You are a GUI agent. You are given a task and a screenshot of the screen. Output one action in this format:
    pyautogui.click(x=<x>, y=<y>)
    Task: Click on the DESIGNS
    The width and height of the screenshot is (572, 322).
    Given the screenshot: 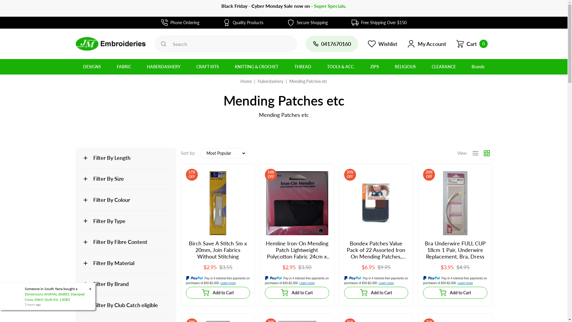 What is the action you would take?
    pyautogui.click(x=92, y=67)
    